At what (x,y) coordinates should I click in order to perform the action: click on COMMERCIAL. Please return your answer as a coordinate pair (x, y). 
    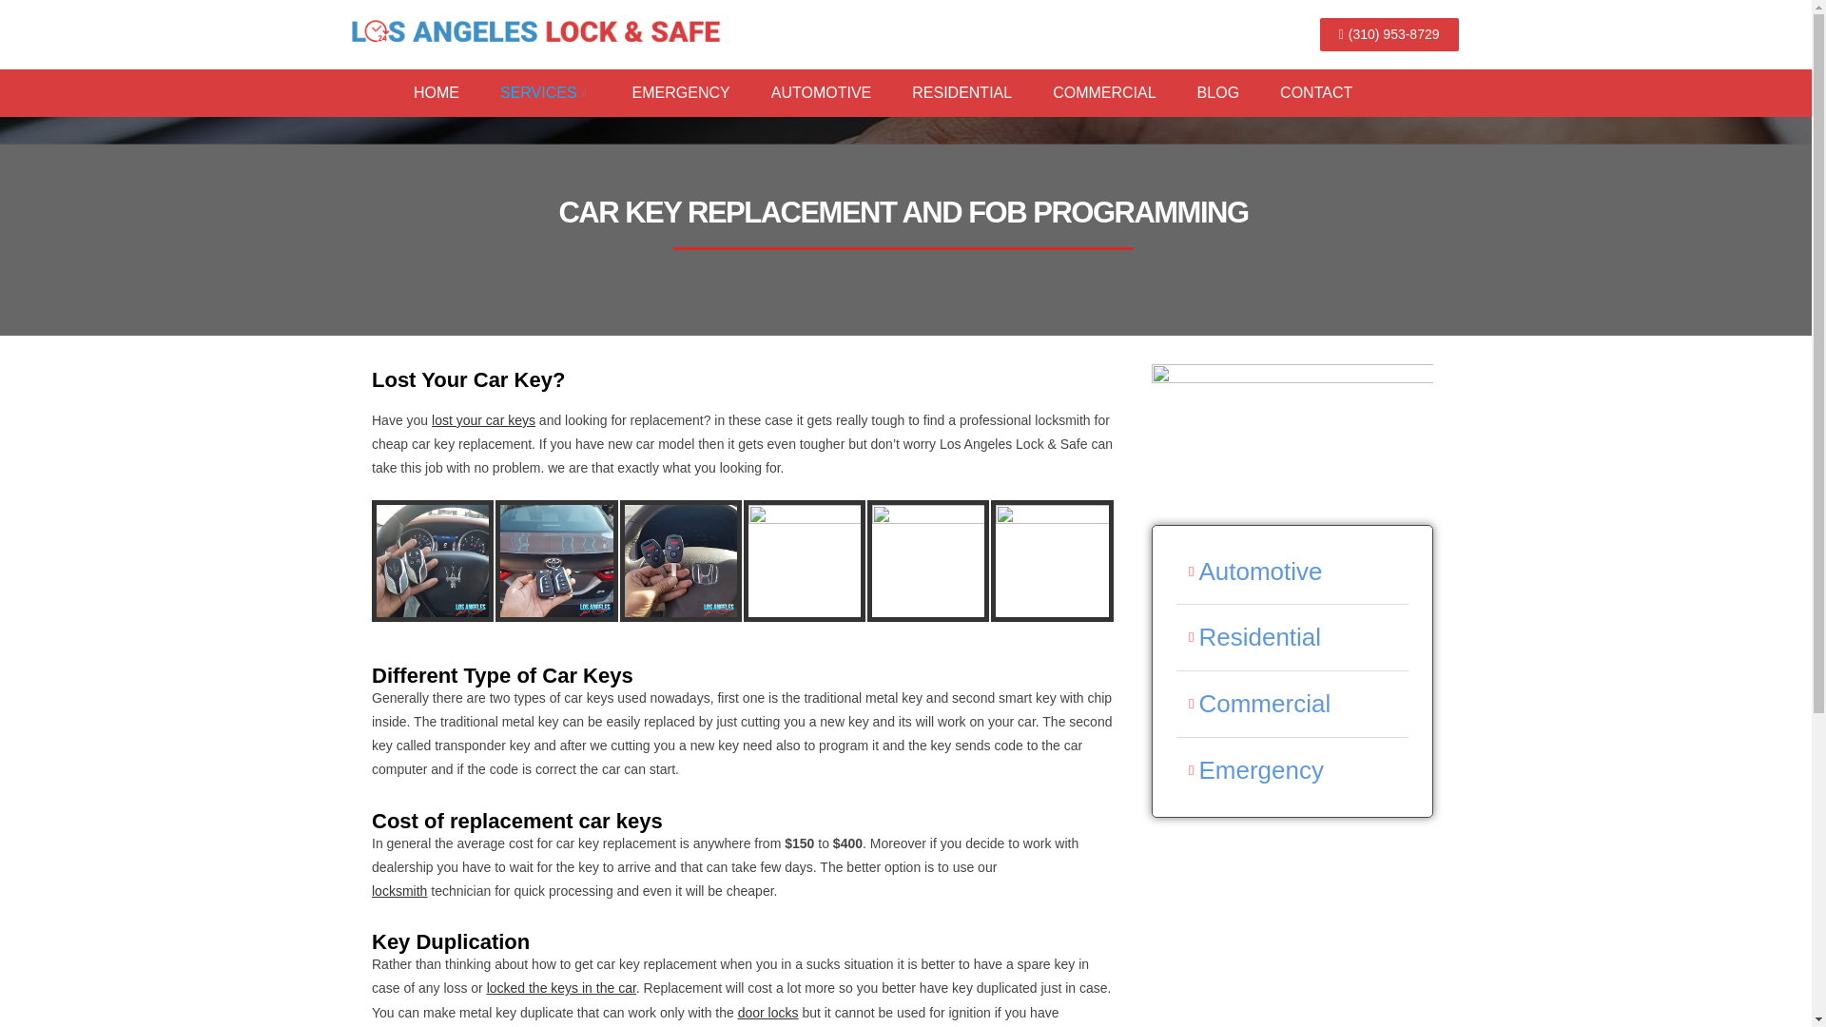
    Looking at the image, I should click on (1124, 93).